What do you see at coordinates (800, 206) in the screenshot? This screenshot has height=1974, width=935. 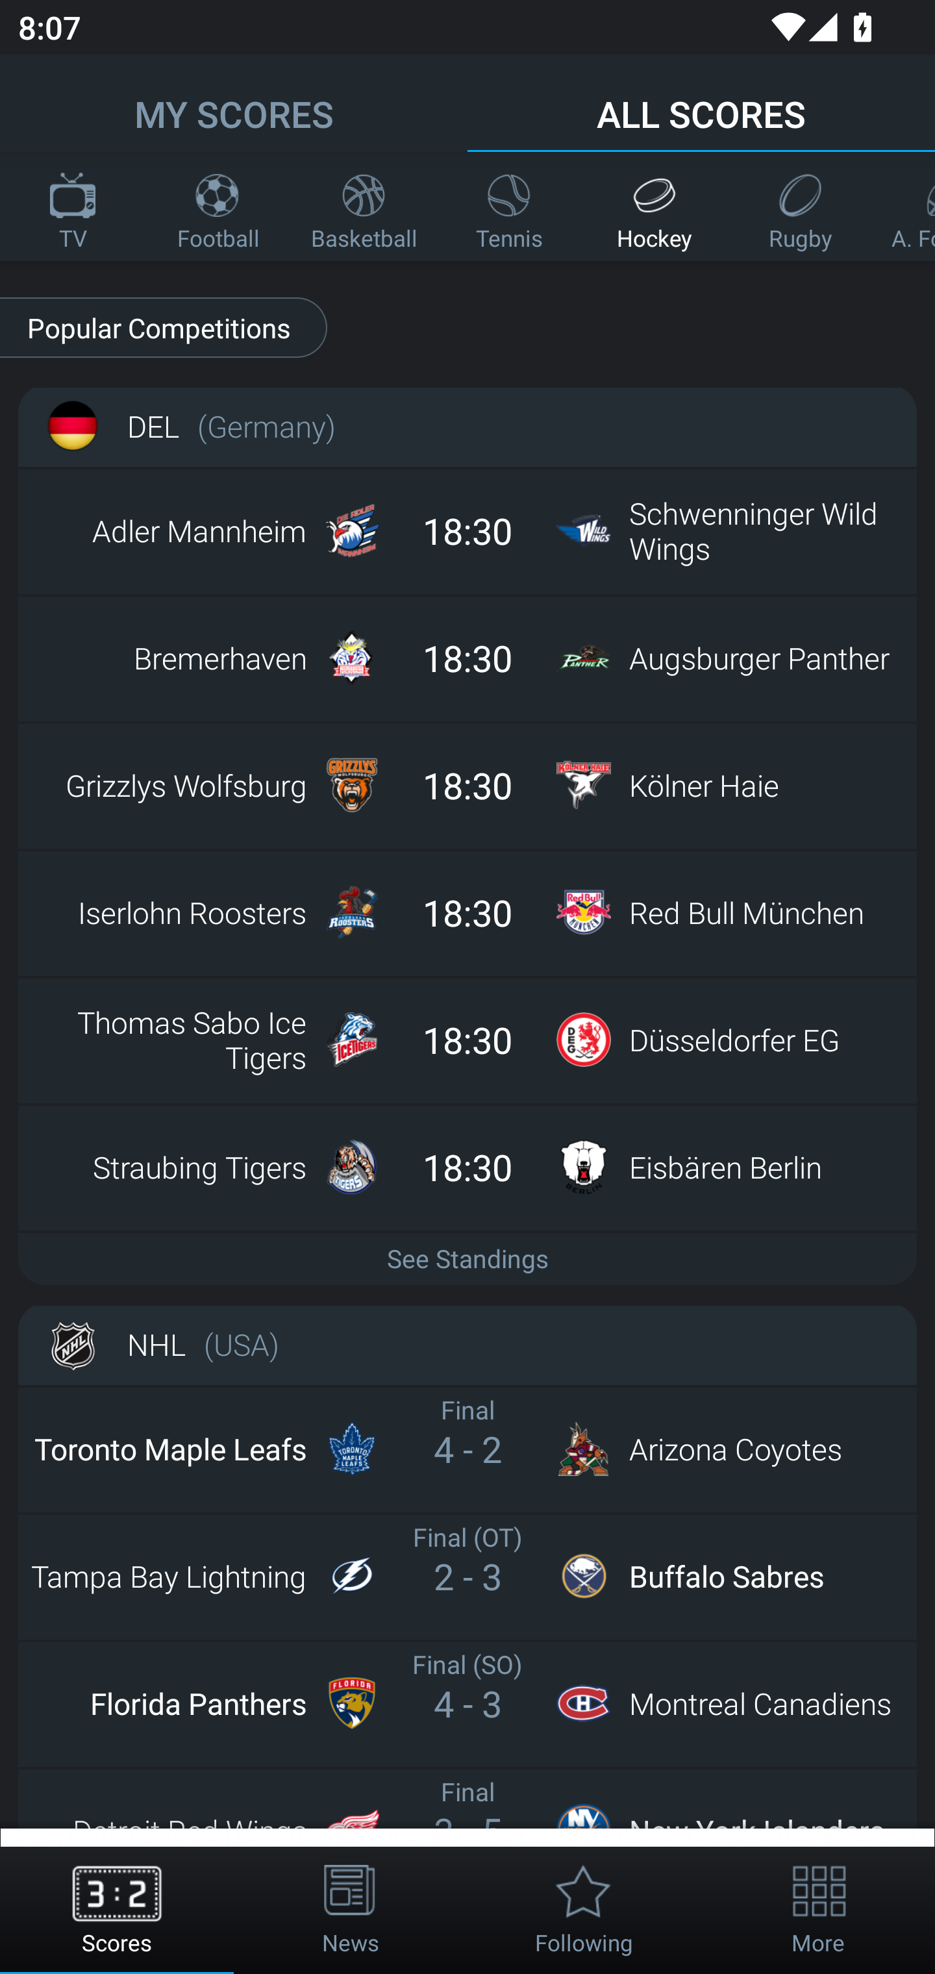 I see `Rugby` at bounding box center [800, 206].